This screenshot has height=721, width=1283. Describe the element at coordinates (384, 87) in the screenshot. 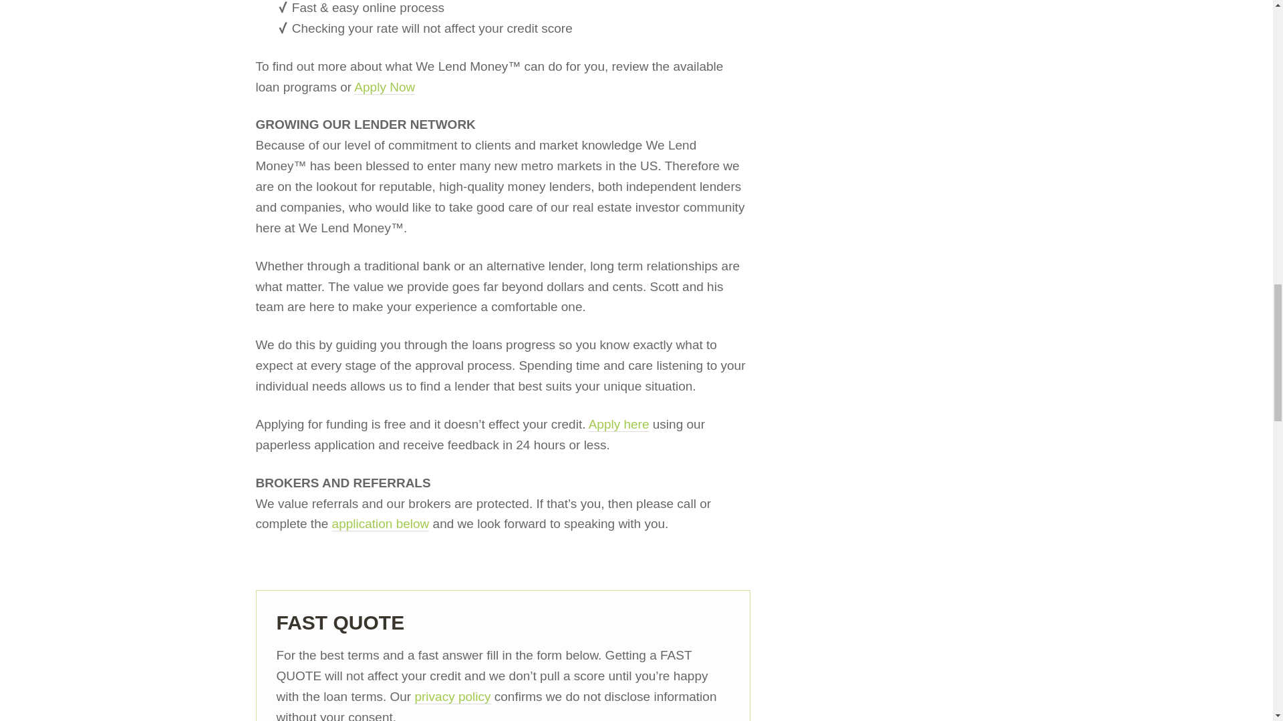

I see `Apply Now` at that location.